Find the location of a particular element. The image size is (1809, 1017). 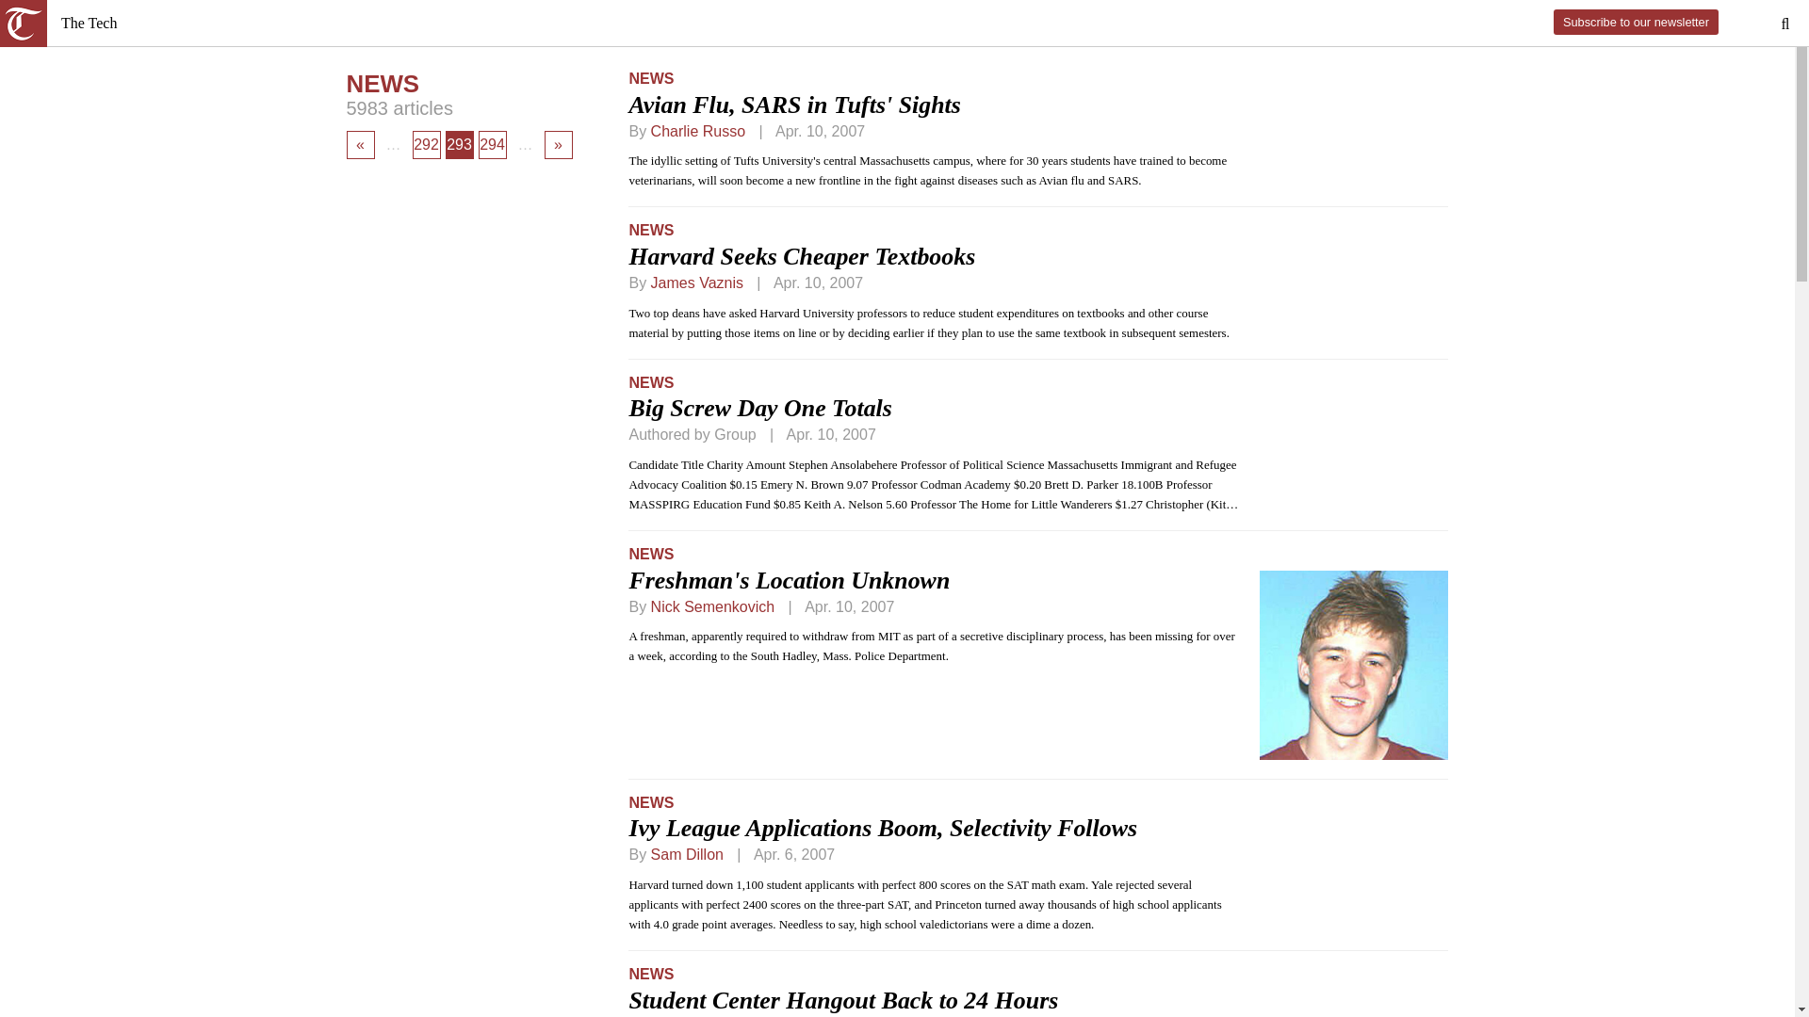

NEWS is located at coordinates (650, 554).